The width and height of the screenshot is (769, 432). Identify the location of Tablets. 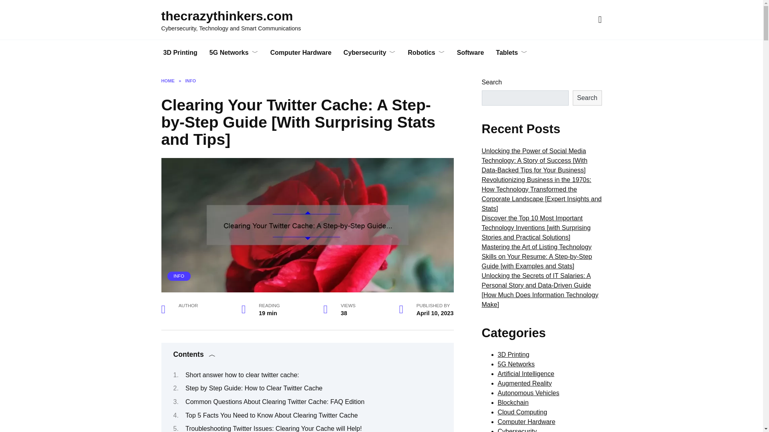
(512, 53).